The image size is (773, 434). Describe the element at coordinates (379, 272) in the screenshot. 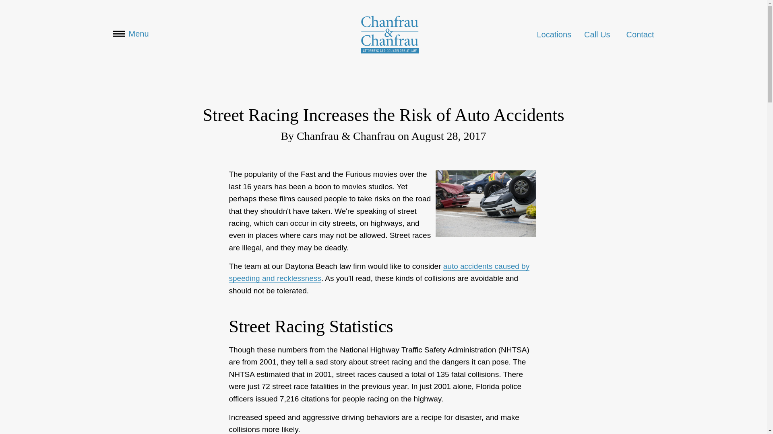

I see `auto accidents caused by speeding and recklessness` at that location.